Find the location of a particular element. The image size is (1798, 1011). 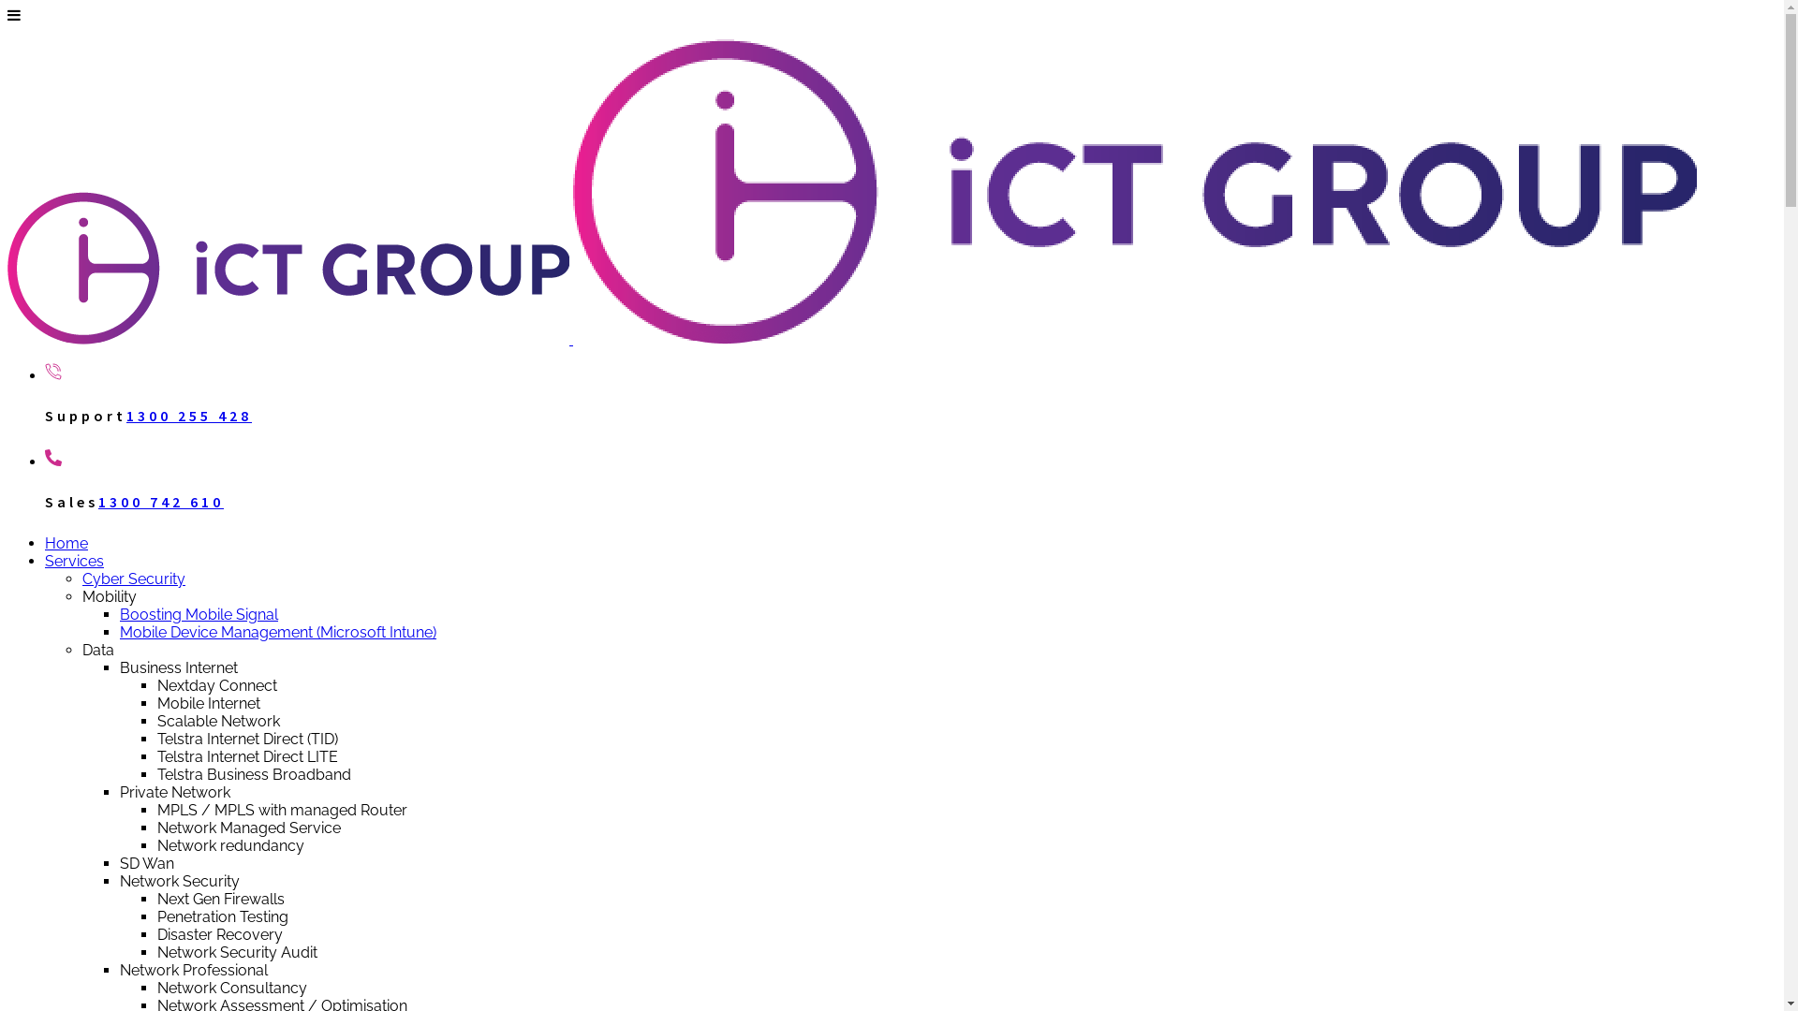

SD Wan is located at coordinates (147, 863).